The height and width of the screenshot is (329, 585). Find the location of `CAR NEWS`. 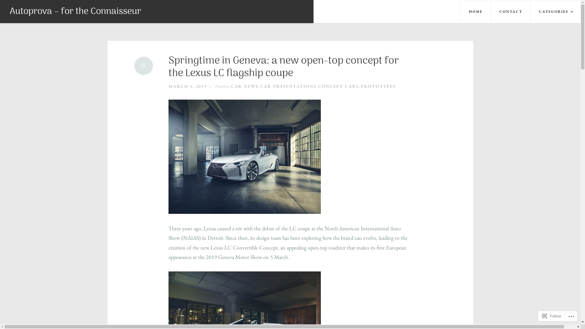

CAR NEWS is located at coordinates (245, 86).